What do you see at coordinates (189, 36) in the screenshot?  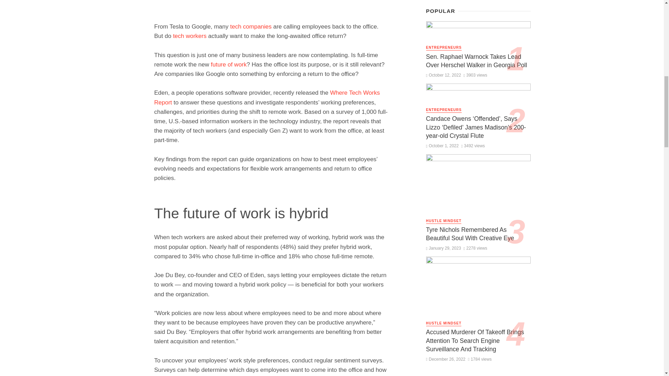 I see `tech workers` at bounding box center [189, 36].